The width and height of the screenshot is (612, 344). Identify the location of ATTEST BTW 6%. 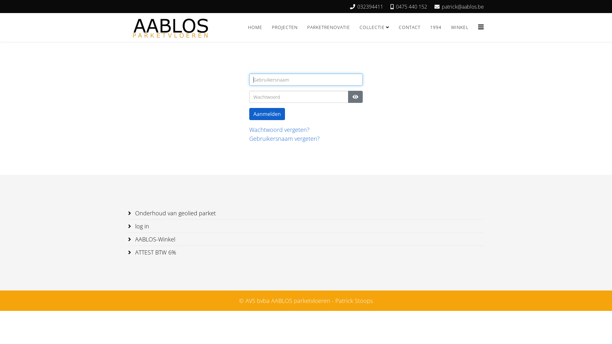
(306, 252).